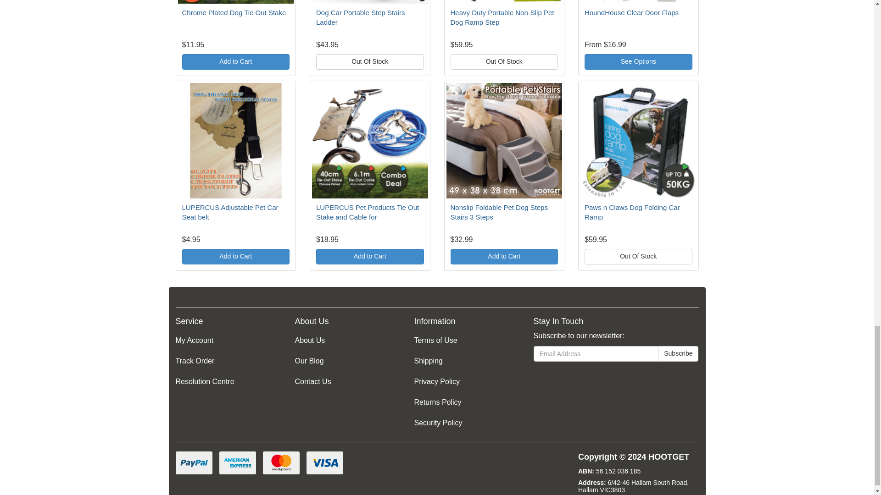 This screenshot has width=881, height=495. I want to click on Dog Car Portable Step Stairs Ladder, so click(360, 17).